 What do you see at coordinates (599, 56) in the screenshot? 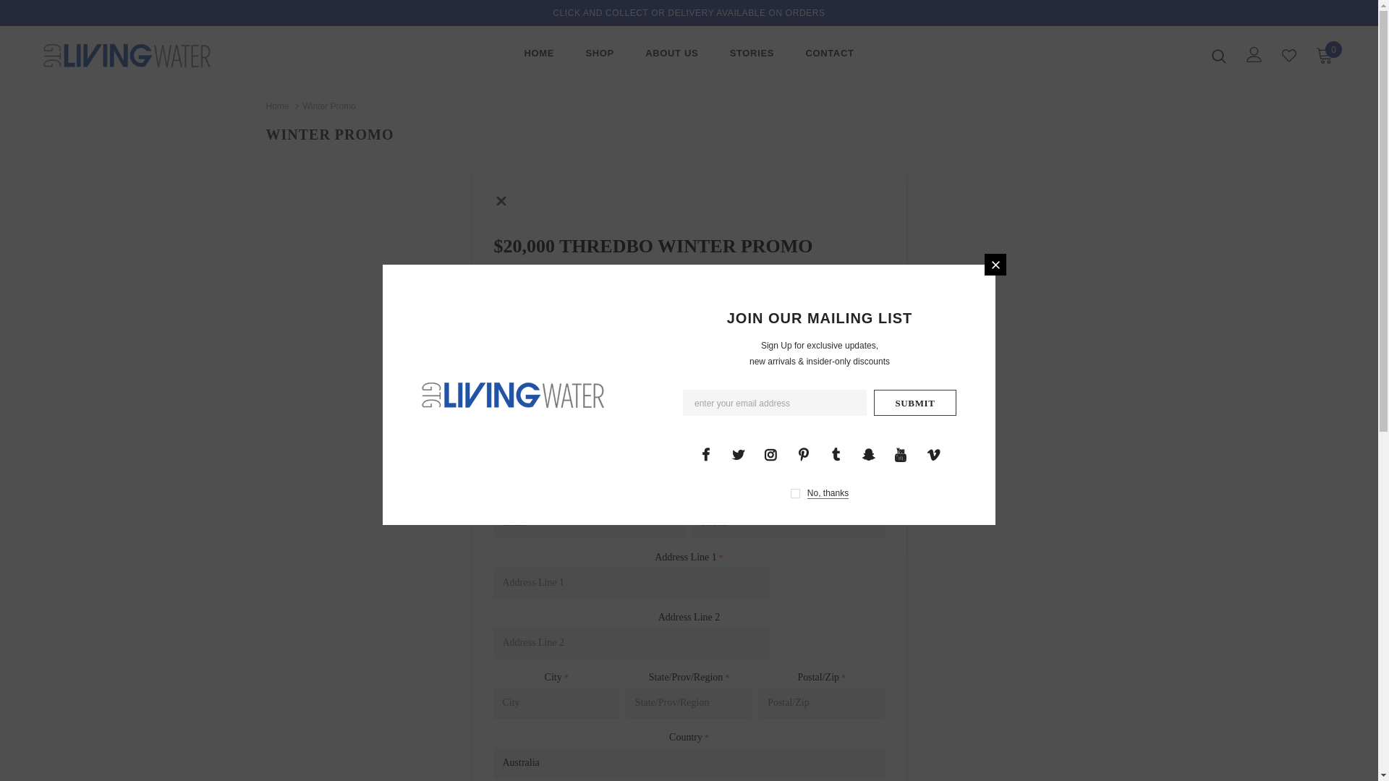
I see `SHOP` at bounding box center [599, 56].